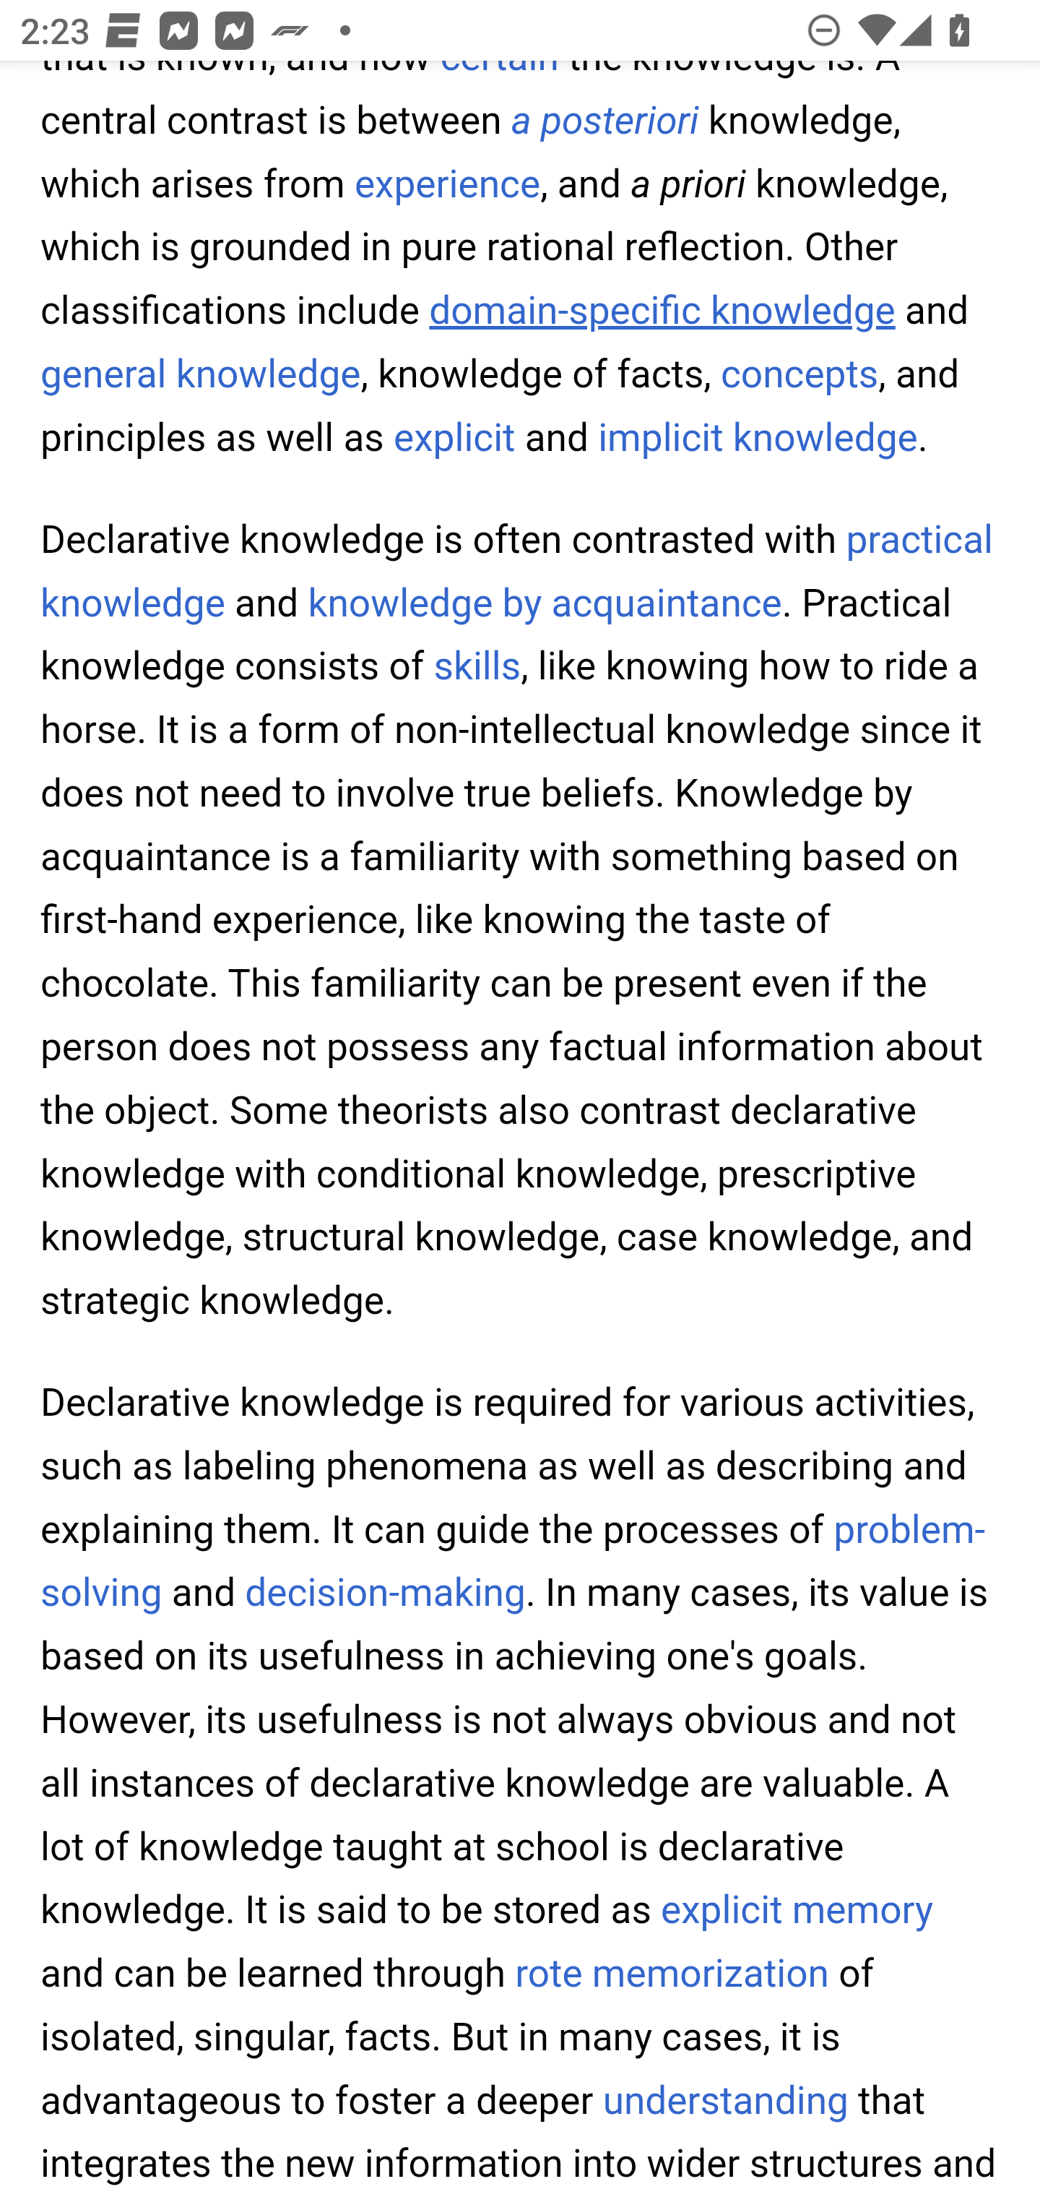  I want to click on practical knowledge, so click(519, 574).